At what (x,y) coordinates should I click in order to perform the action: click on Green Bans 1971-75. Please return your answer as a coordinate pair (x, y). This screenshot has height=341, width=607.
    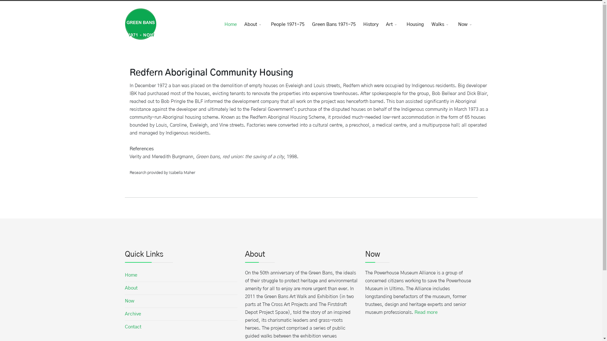
    Looking at the image, I should click on (334, 25).